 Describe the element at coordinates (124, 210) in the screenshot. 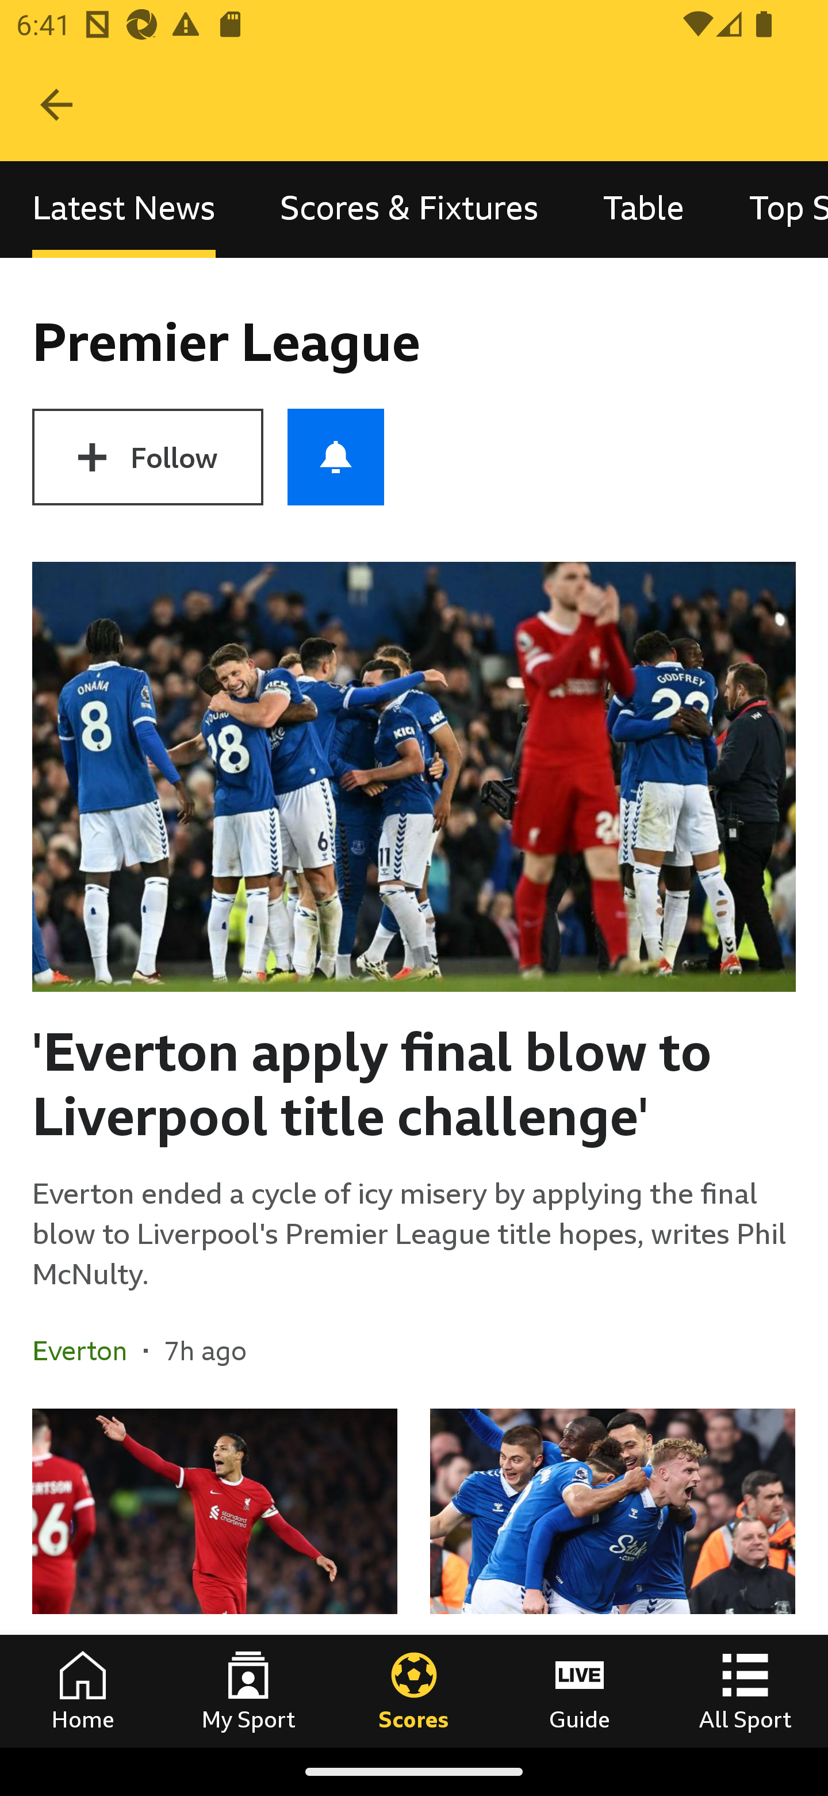

I see `Latest News, selected Latest News` at that location.